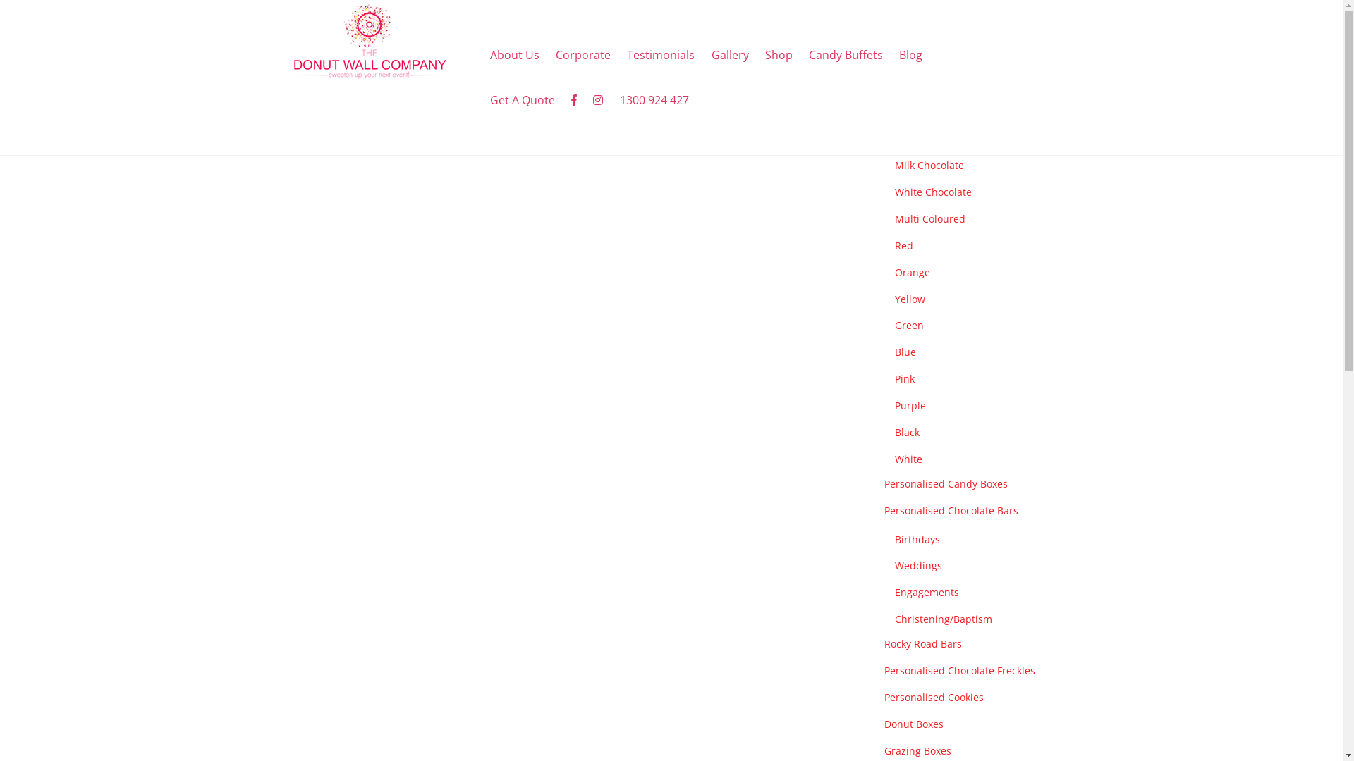  I want to click on Green, so click(908, 326).